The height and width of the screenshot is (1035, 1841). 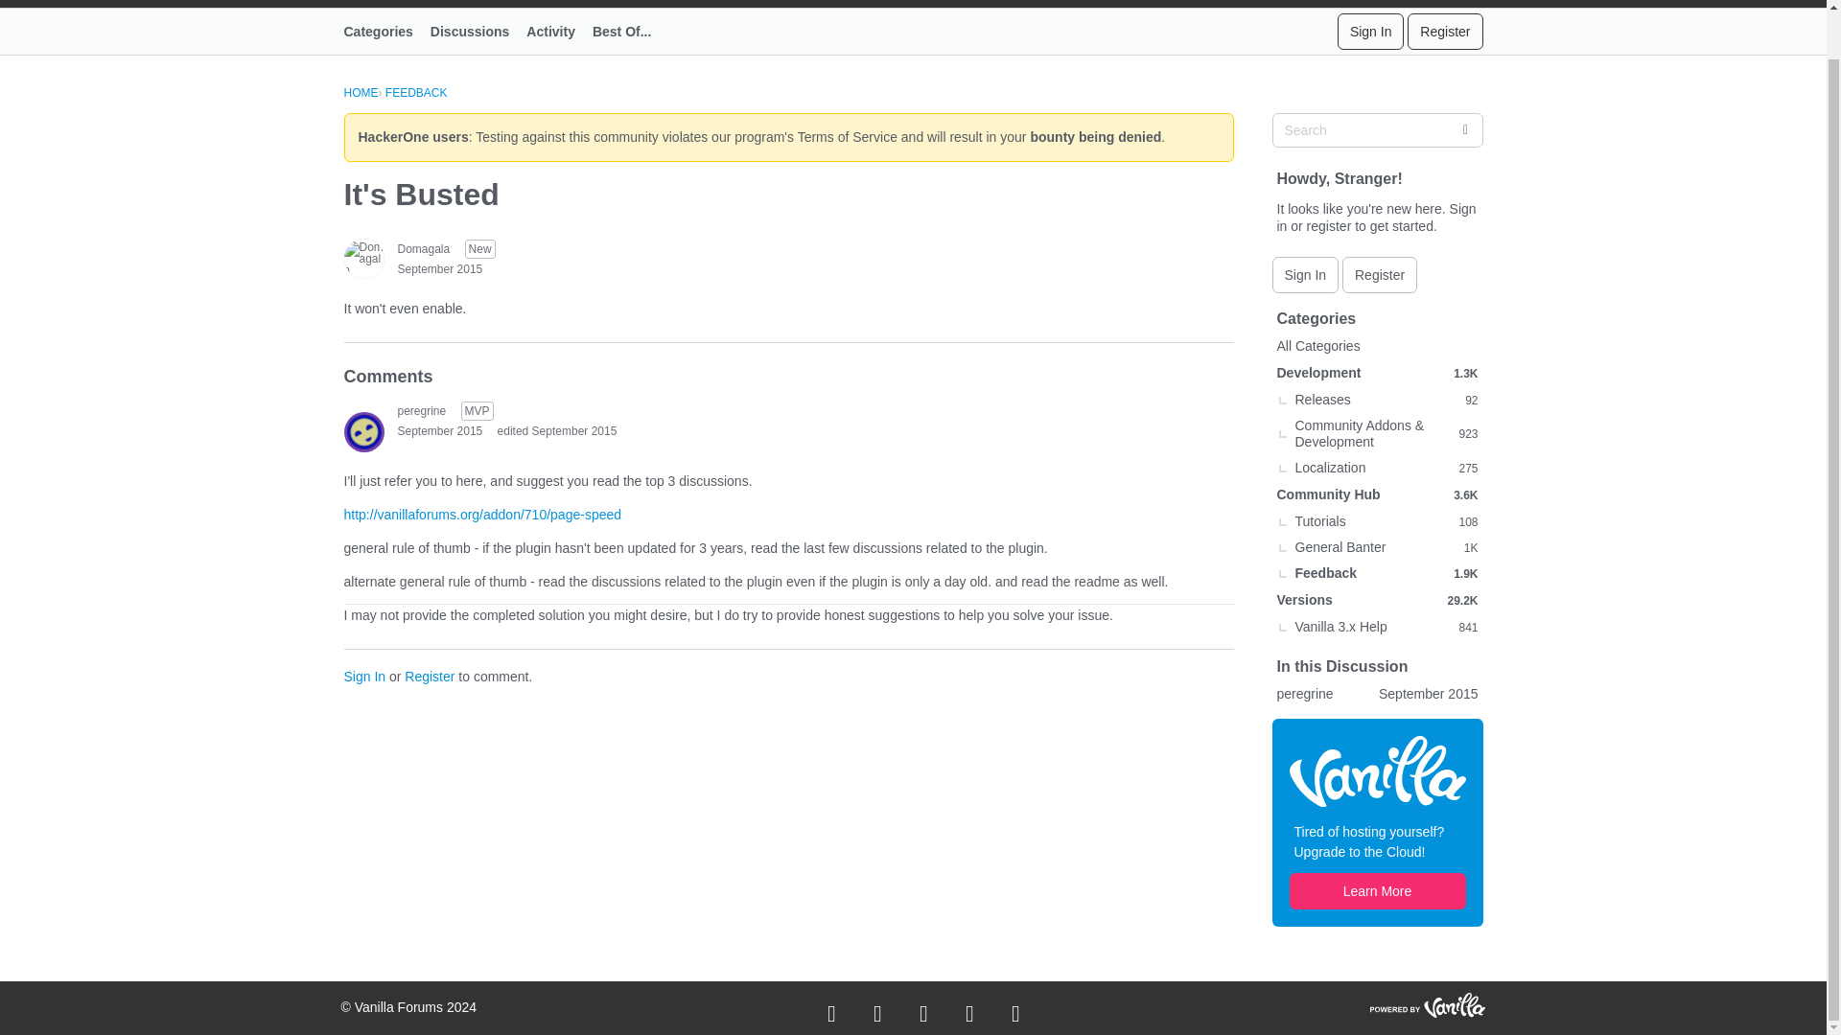 What do you see at coordinates (1427, 1004) in the screenshot?
I see `Powered By Vanilla` at bounding box center [1427, 1004].